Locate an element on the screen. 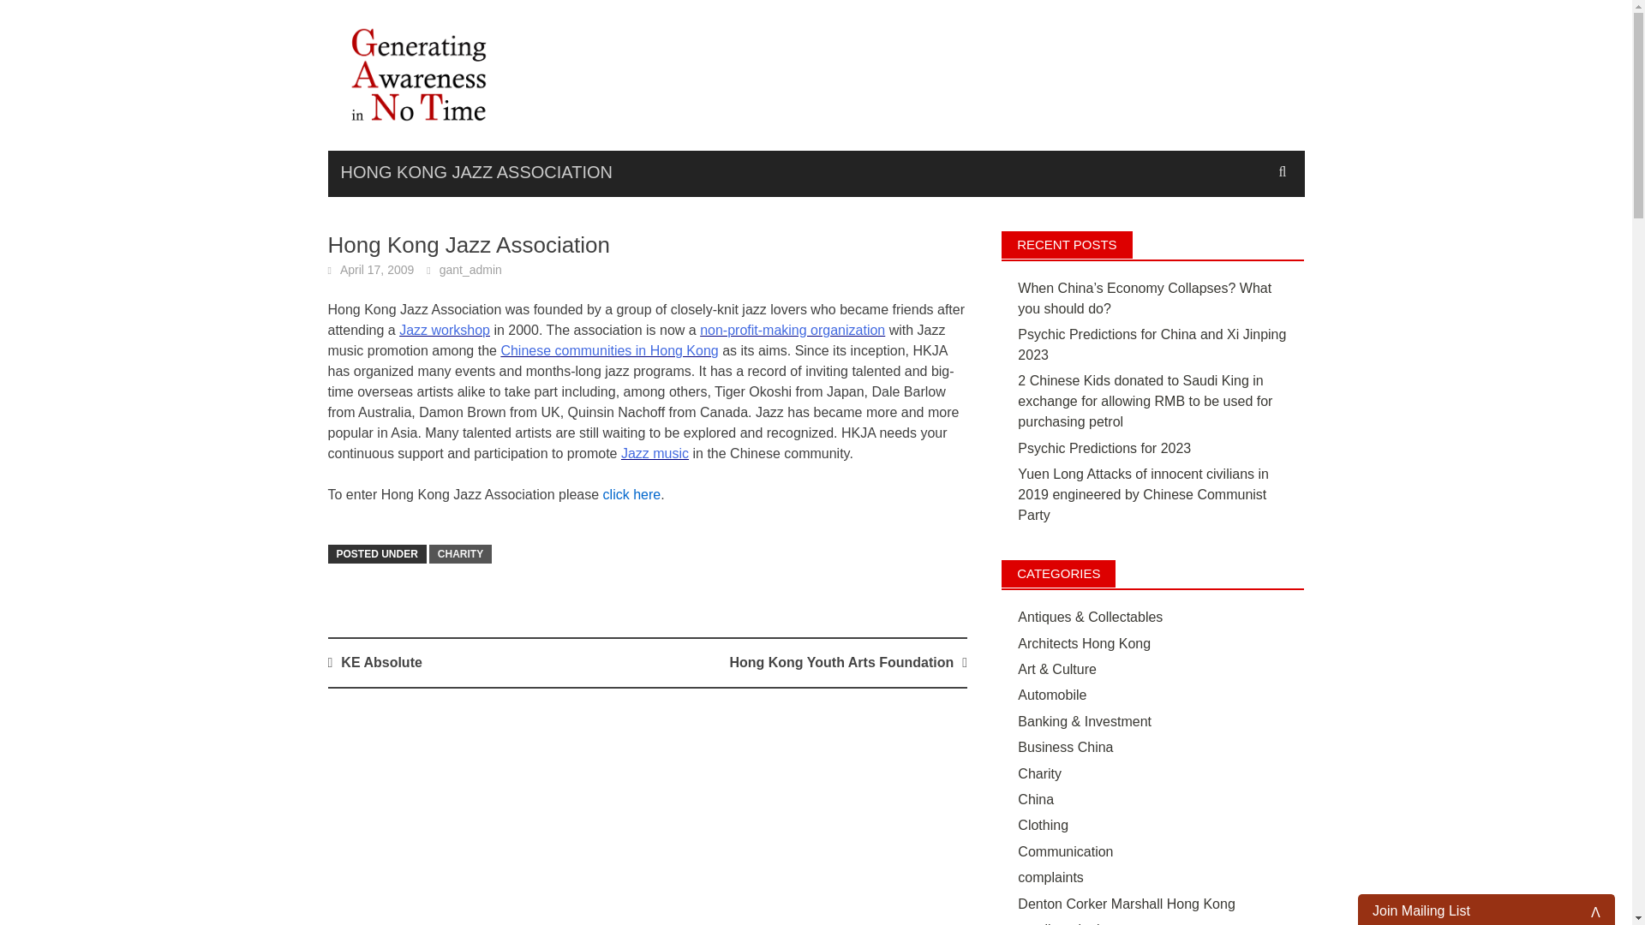  non-profit-making organization is located at coordinates (792, 330).